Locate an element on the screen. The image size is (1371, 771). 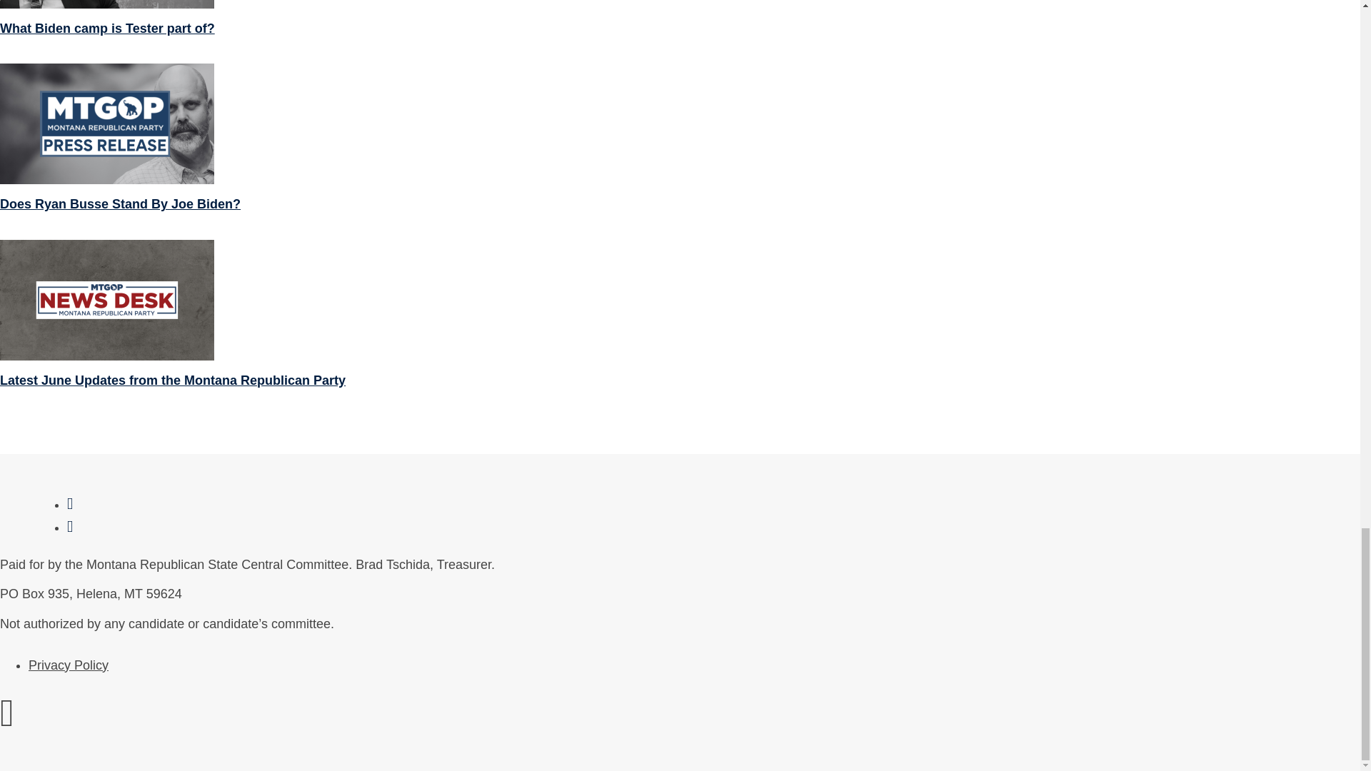
Back to top is located at coordinates (7, 721).